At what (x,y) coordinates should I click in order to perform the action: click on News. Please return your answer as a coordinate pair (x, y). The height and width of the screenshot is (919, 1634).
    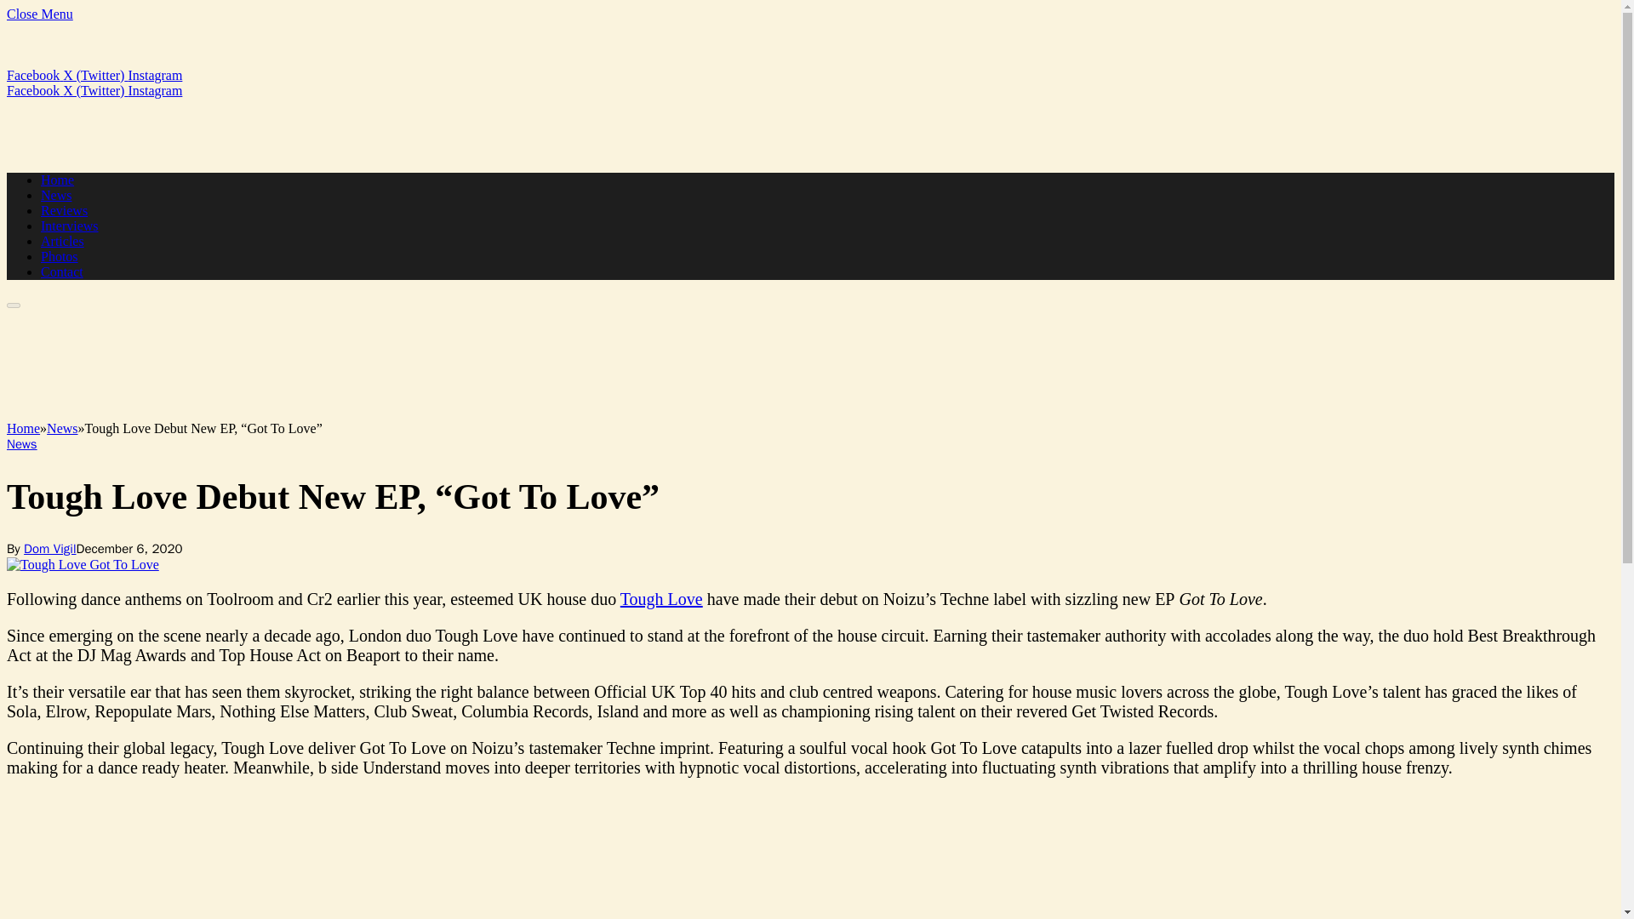
    Looking at the image, I should click on (56, 195).